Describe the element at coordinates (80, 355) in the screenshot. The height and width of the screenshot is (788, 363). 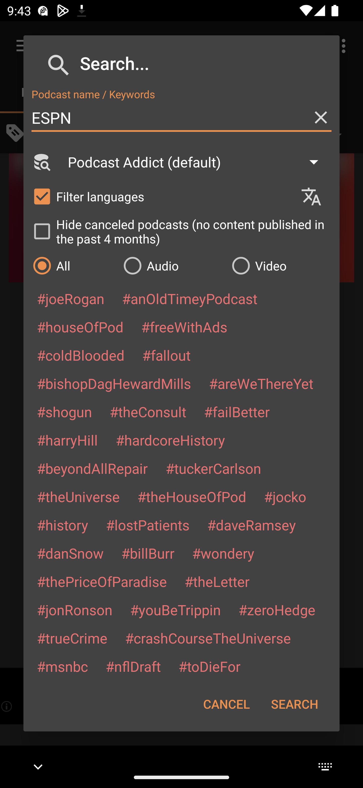
I see `#coldBlooded` at that location.